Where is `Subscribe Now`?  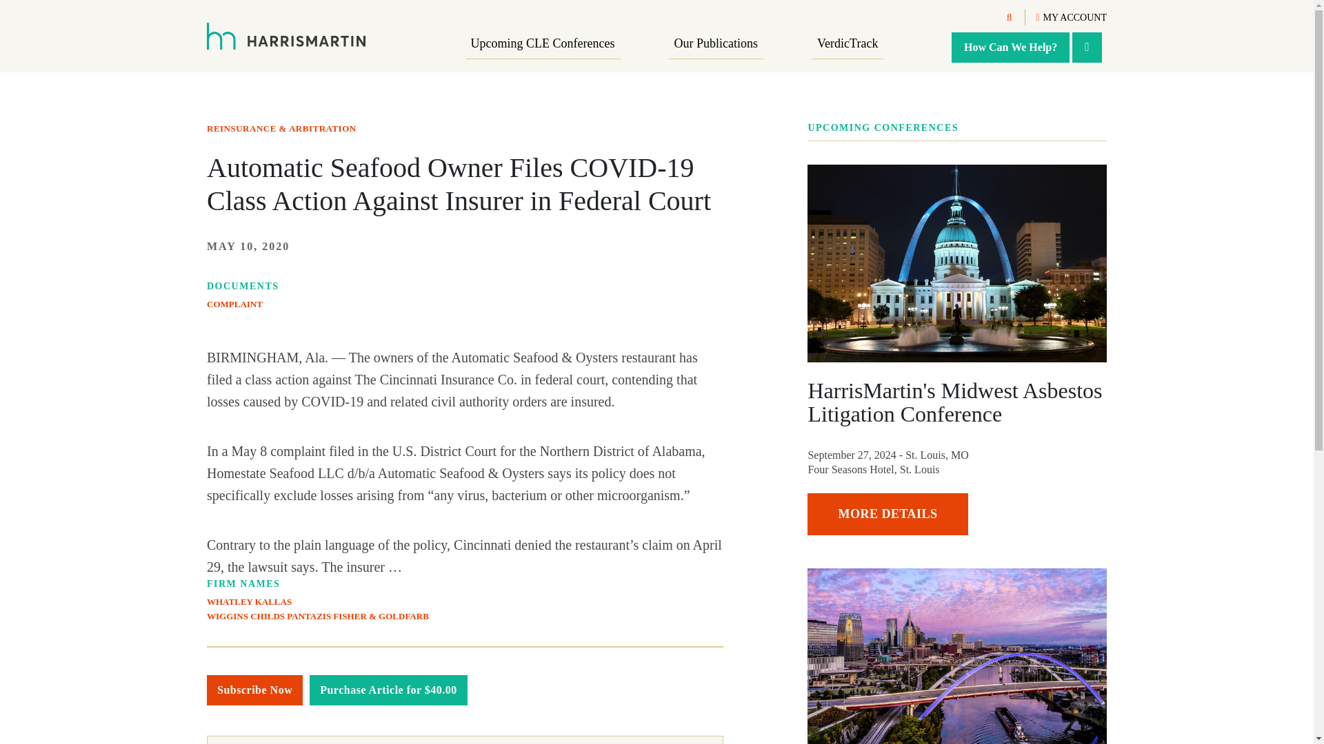
Subscribe Now is located at coordinates (254, 690).